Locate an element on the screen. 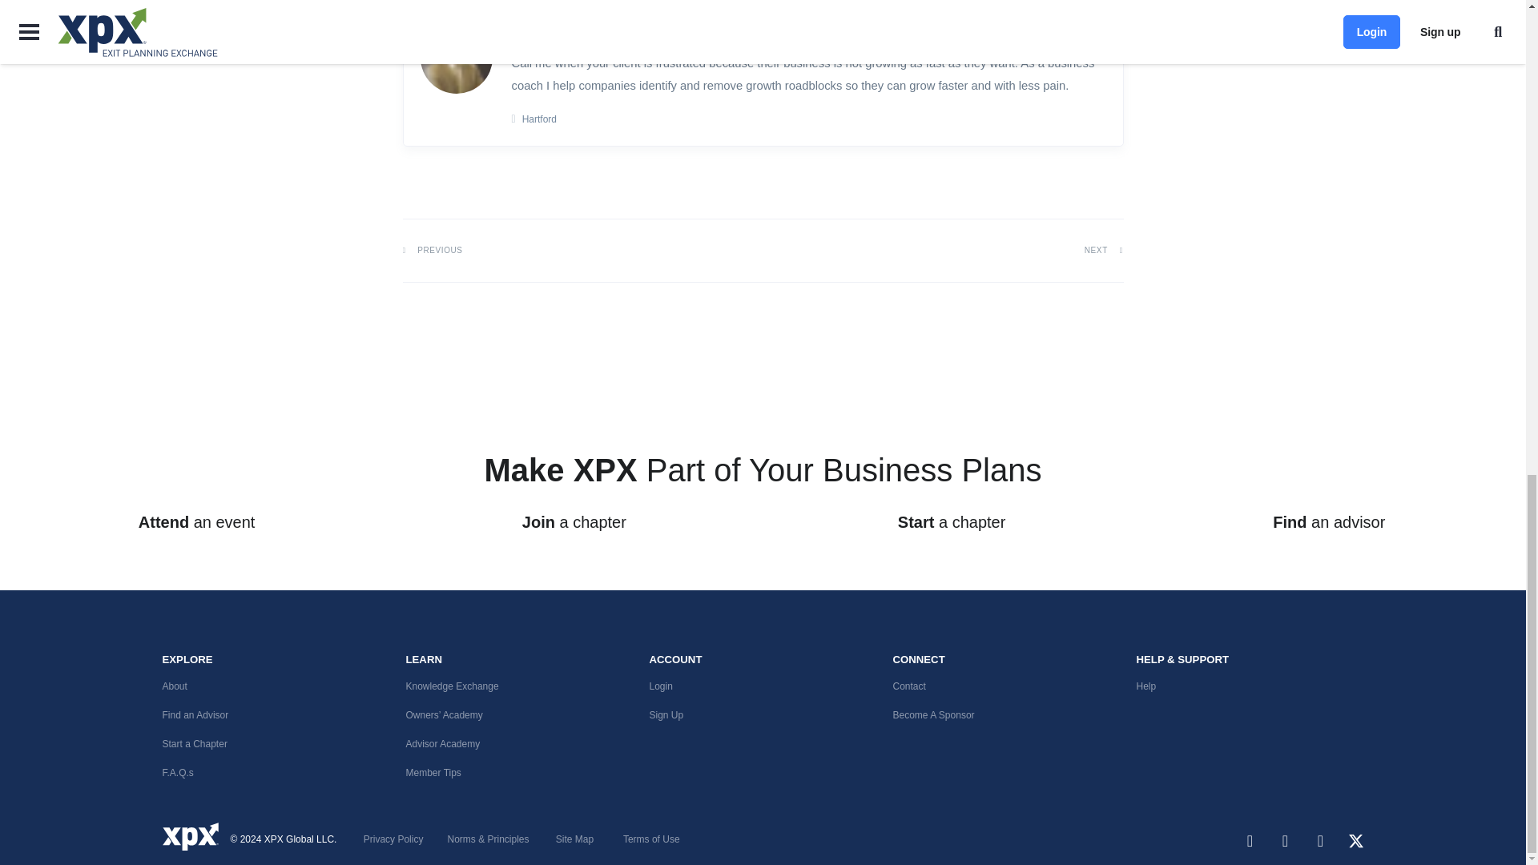  Terms of Use is located at coordinates (650, 839).